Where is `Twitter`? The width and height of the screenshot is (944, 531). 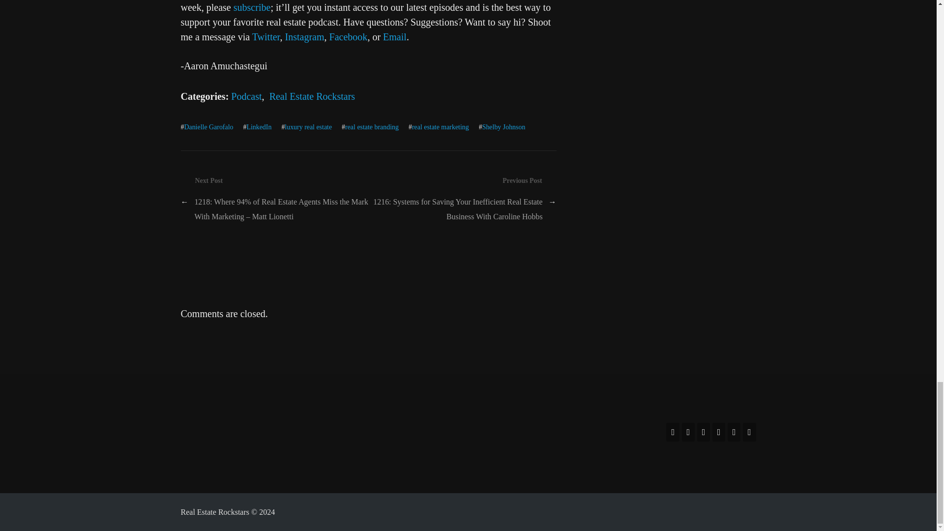
Twitter is located at coordinates (266, 36).